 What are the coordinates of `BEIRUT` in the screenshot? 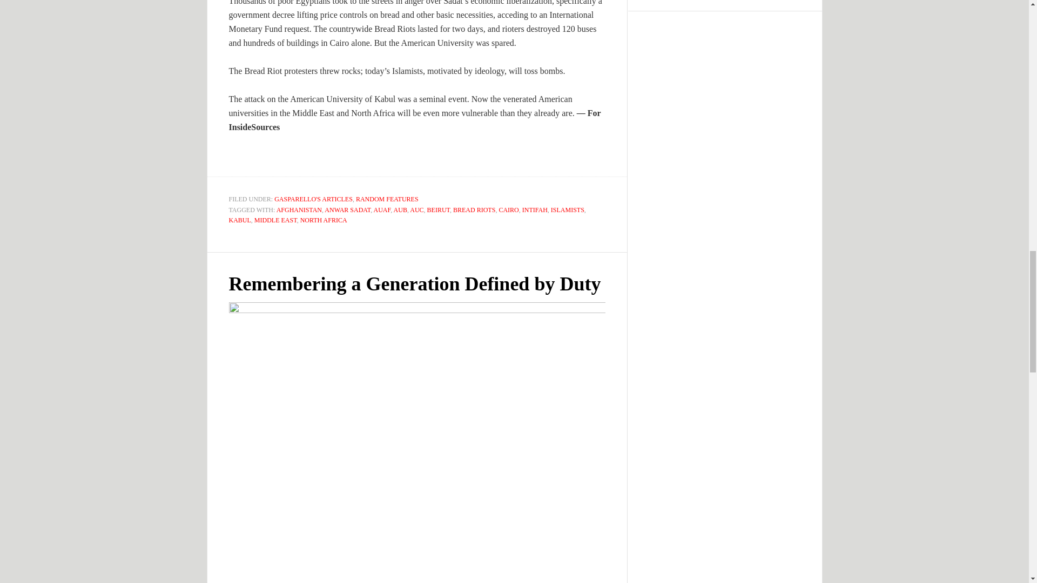 It's located at (439, 210).